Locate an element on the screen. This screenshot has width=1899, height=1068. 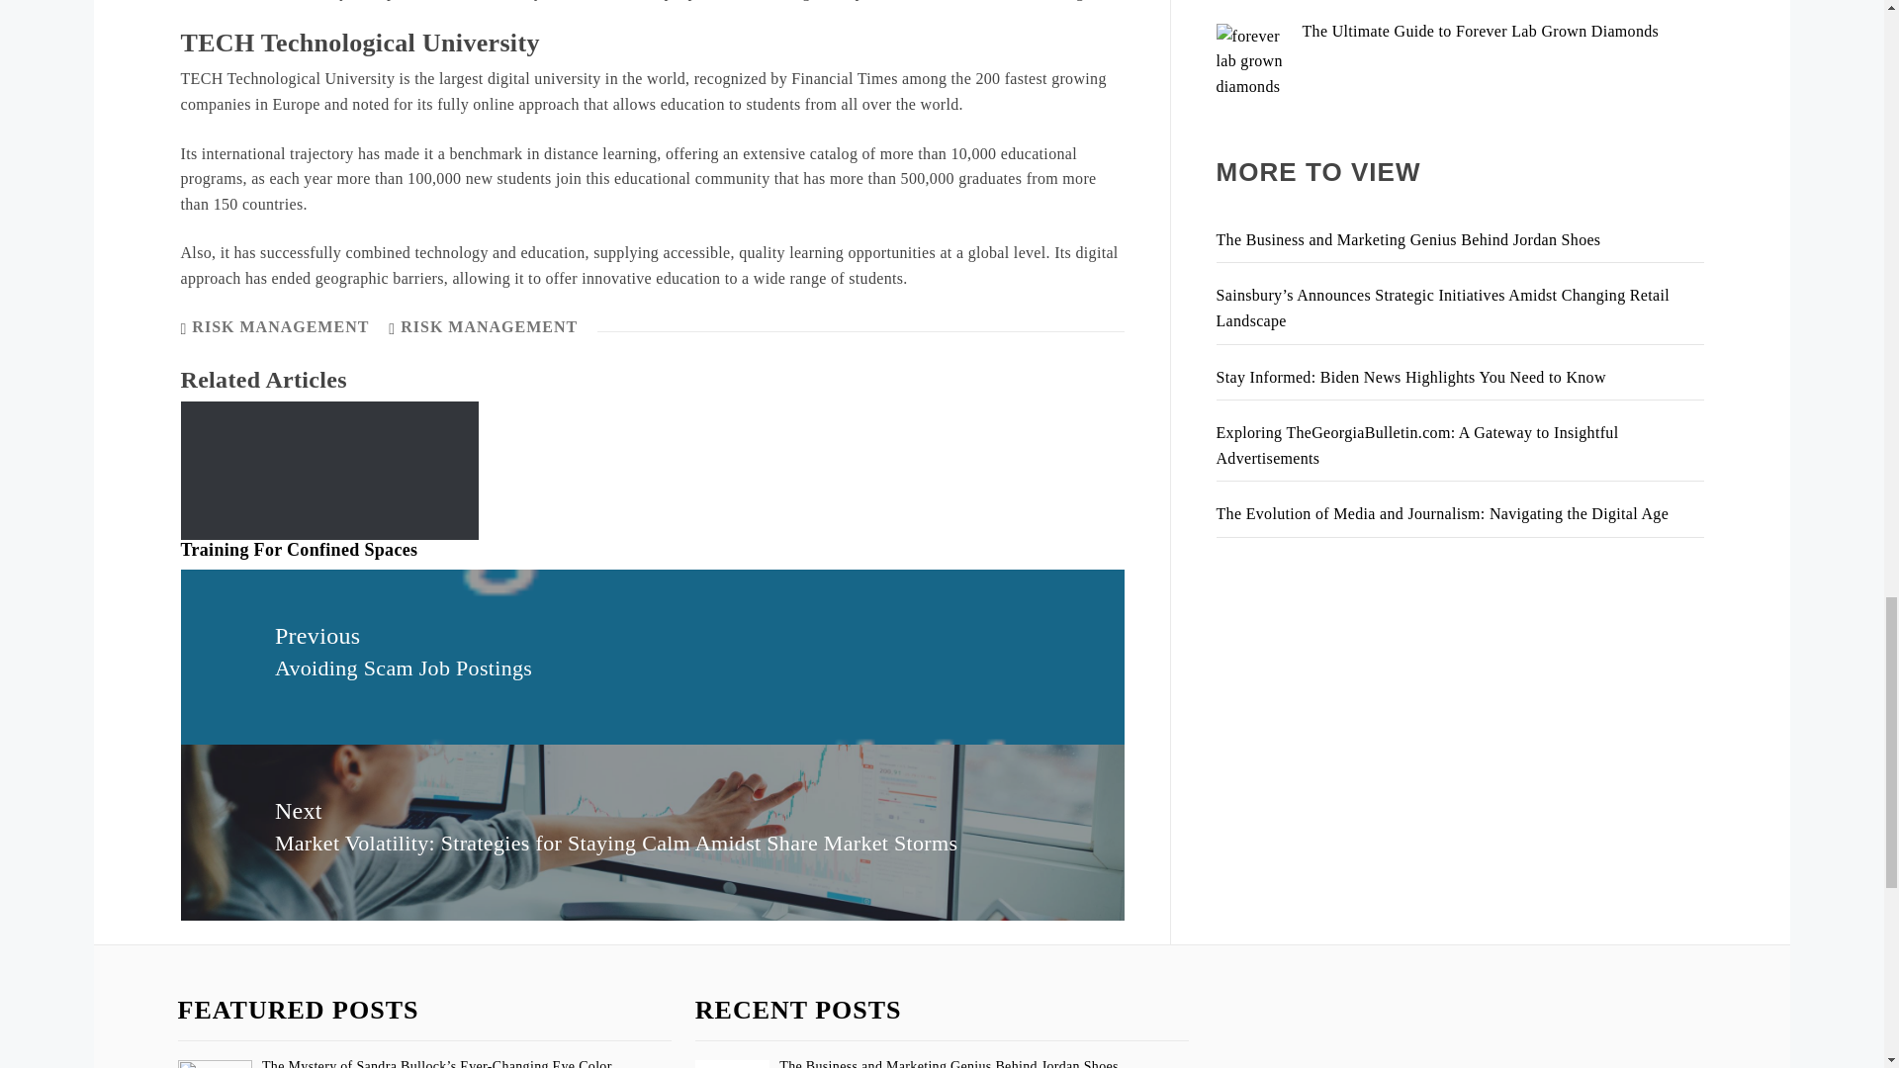
RISK MANAGEMENT is located at coordinates (279, 326).